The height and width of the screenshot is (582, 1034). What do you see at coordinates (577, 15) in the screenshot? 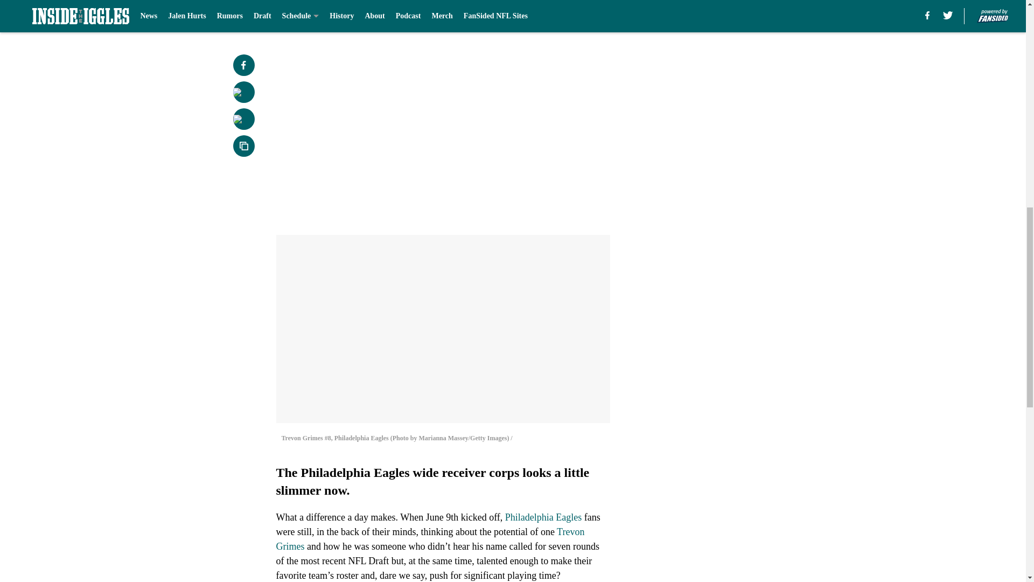
I see `Next` at bounding box center [577, 15].